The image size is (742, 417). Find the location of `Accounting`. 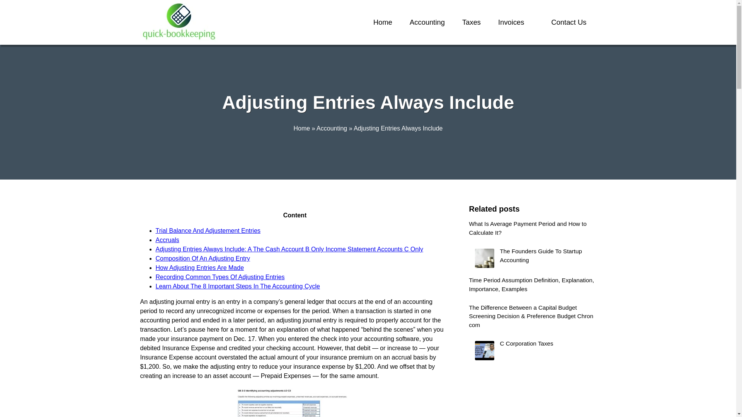

Accounting is located at coordinates (427, 22).